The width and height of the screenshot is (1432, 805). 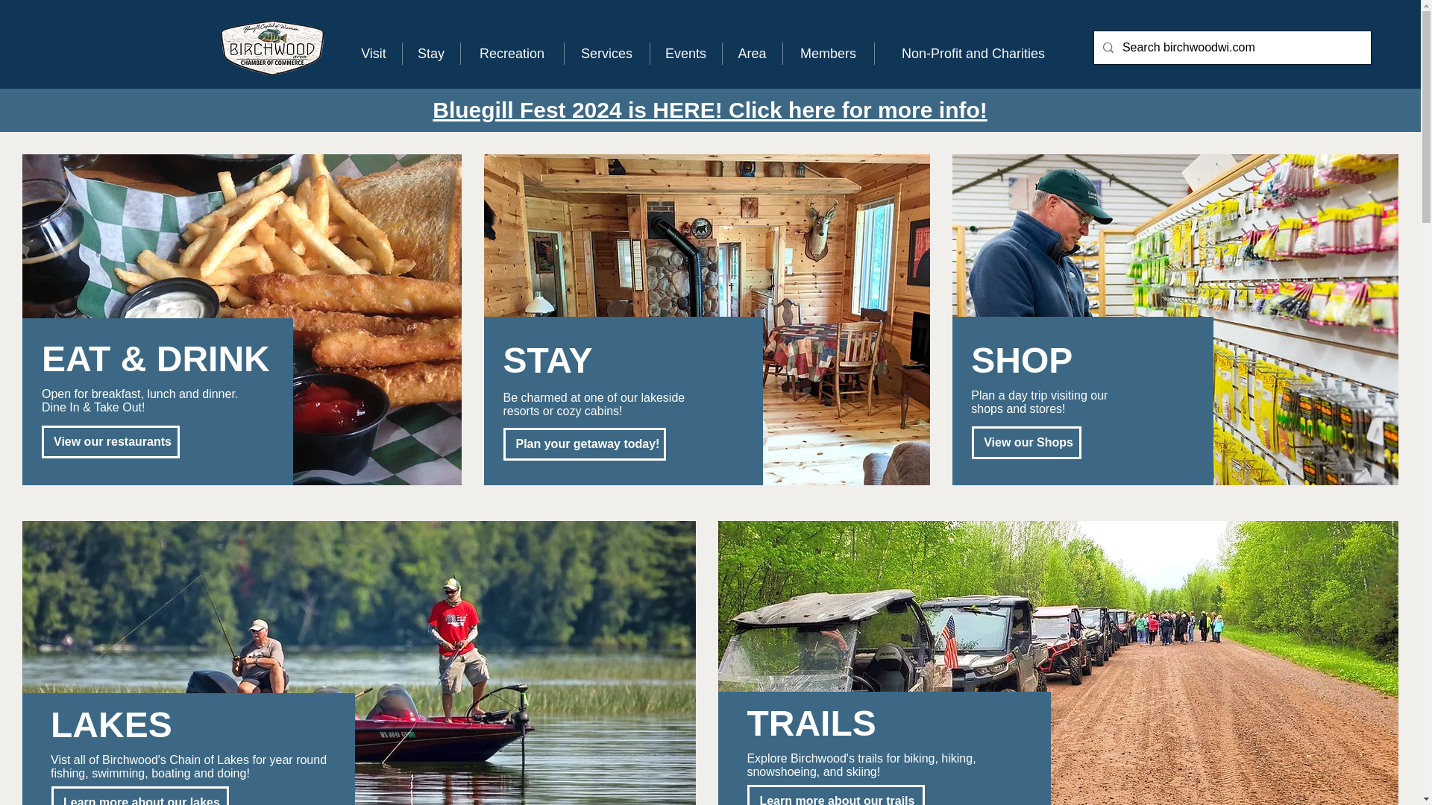 I want to click on View our restaurants, so click(x=110, y=441).